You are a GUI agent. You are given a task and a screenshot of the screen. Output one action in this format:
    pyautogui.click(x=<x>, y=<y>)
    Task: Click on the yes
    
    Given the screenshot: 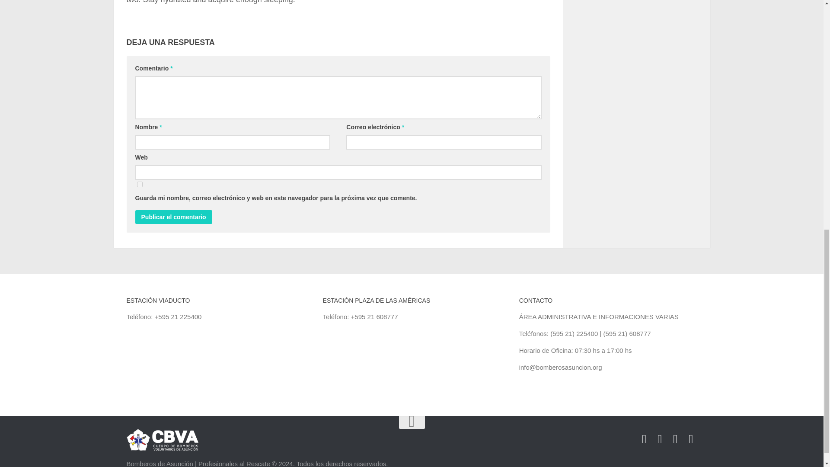 What is the action you would take?
    pyautogui.click(x=139, y=184)
    